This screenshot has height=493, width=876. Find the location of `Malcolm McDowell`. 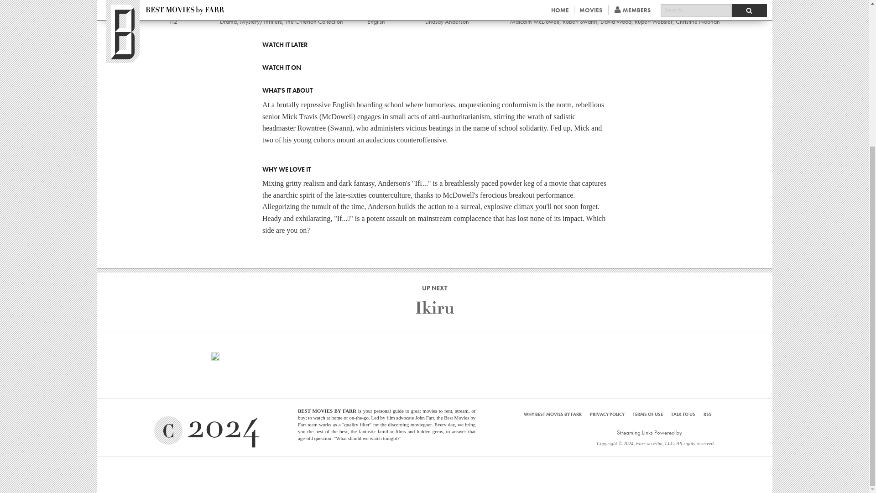

Malcolm McDowell is located at coordinates (535, 21).